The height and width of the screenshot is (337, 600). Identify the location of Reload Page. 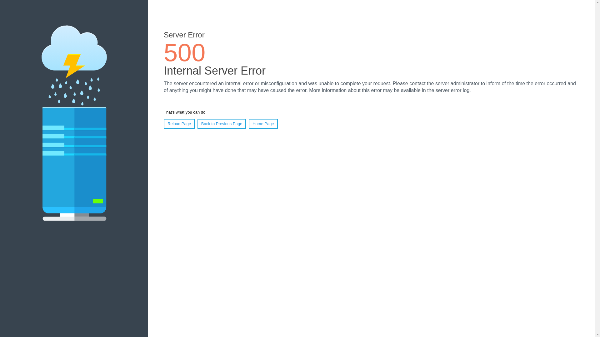
(179, 124).